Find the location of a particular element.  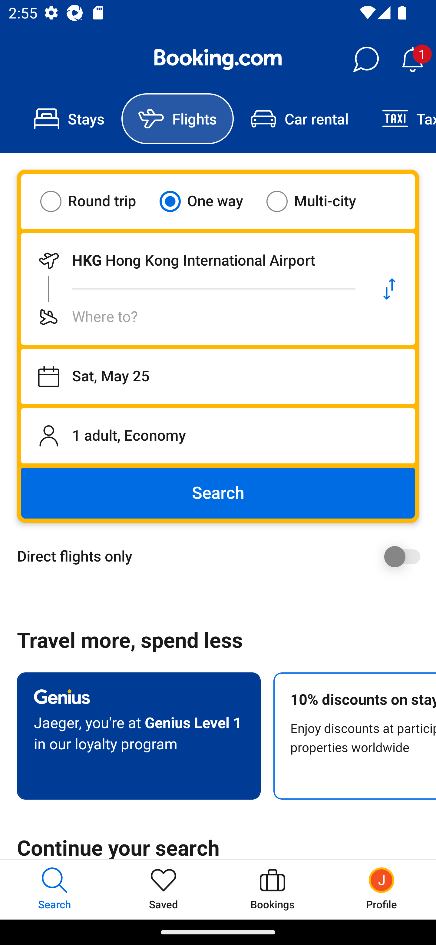

Multi-city is located at coordinates (319, 201).